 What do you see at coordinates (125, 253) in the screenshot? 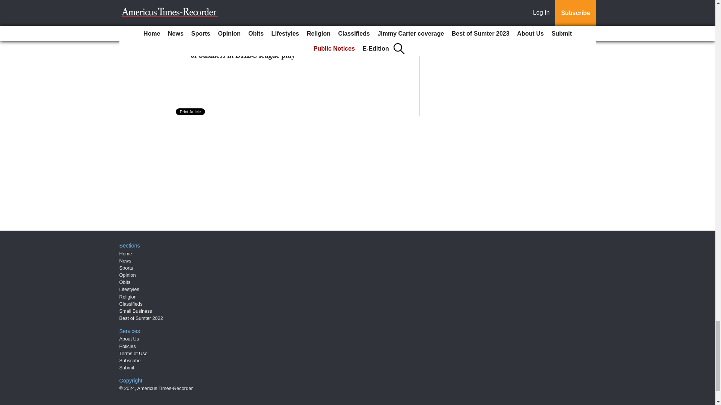
I see `Home` at bounding box center [125, 253].